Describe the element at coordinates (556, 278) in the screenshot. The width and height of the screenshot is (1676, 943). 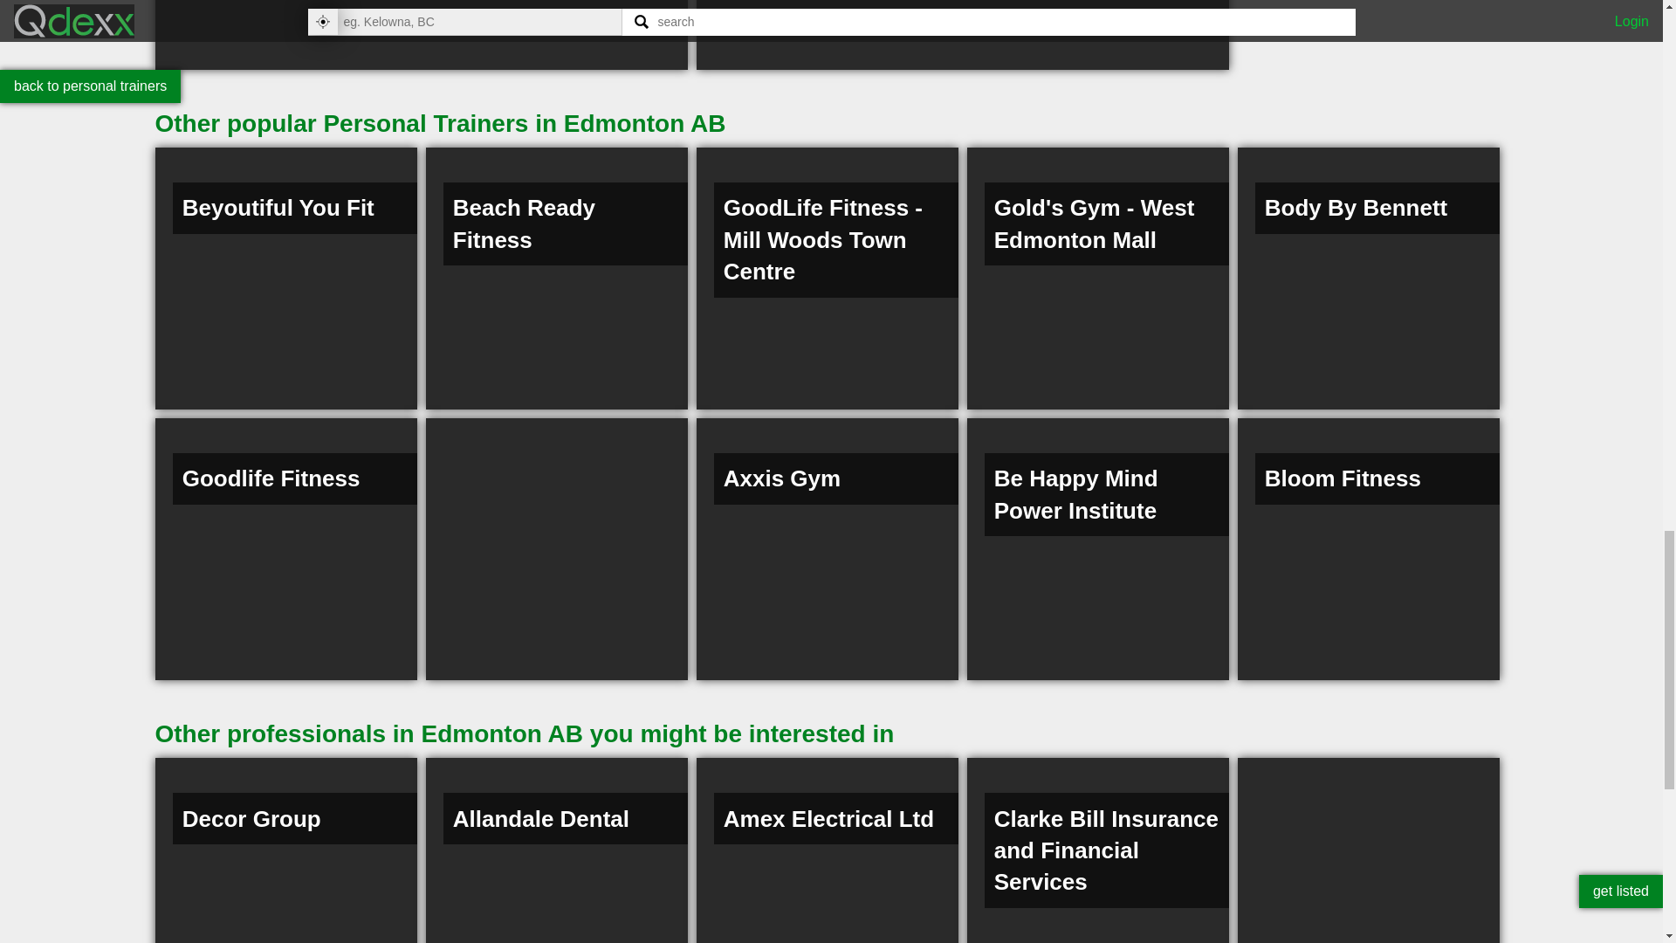
I see `Beach Ready Fitness` at that location.